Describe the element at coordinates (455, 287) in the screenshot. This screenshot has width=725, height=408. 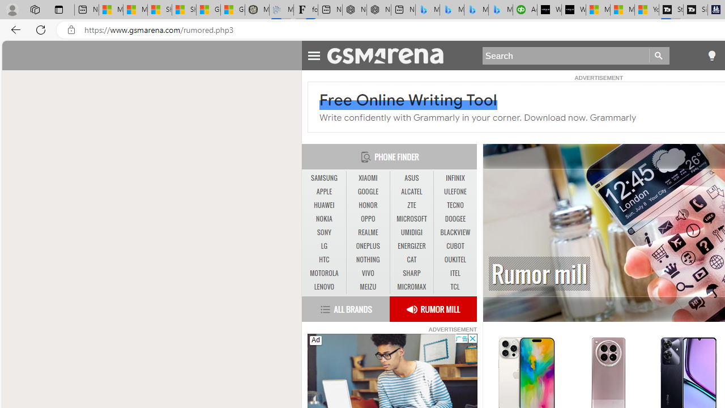
I see `TCL` at that location.